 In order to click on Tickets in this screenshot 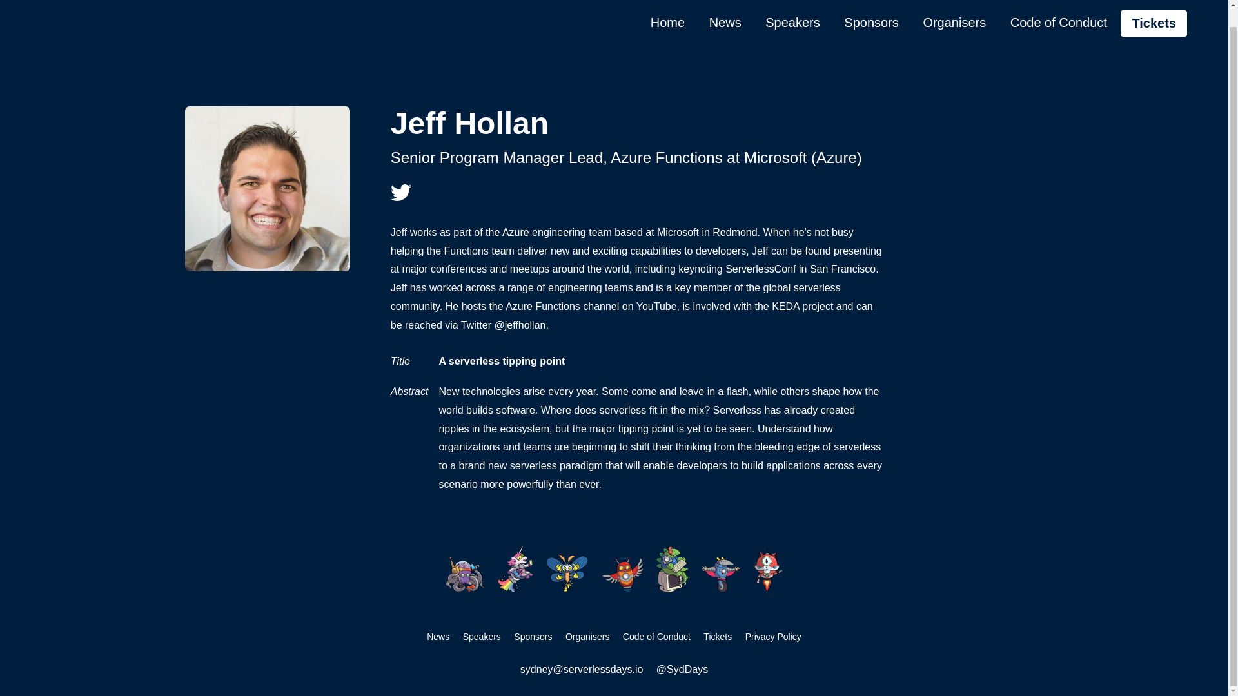, I will do `click(717, 637)`.